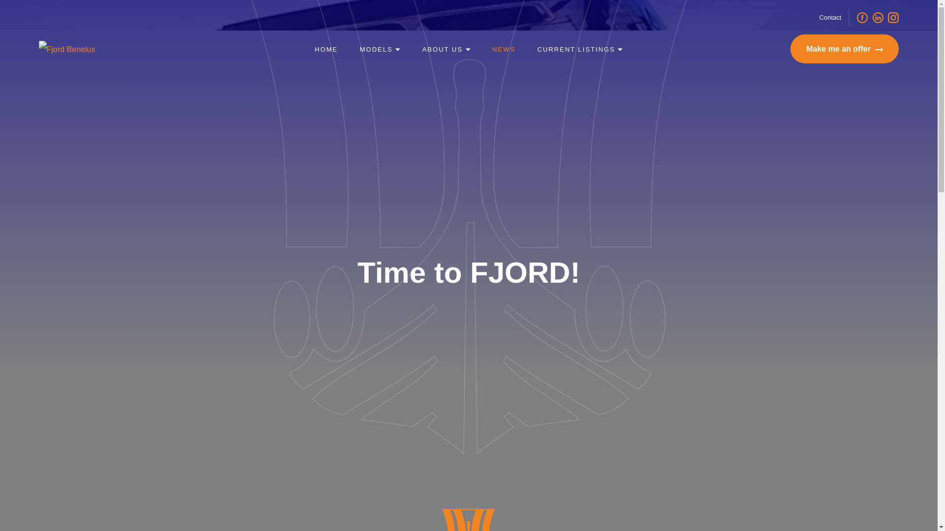  I want to click on NEWS, so click(504, 48).